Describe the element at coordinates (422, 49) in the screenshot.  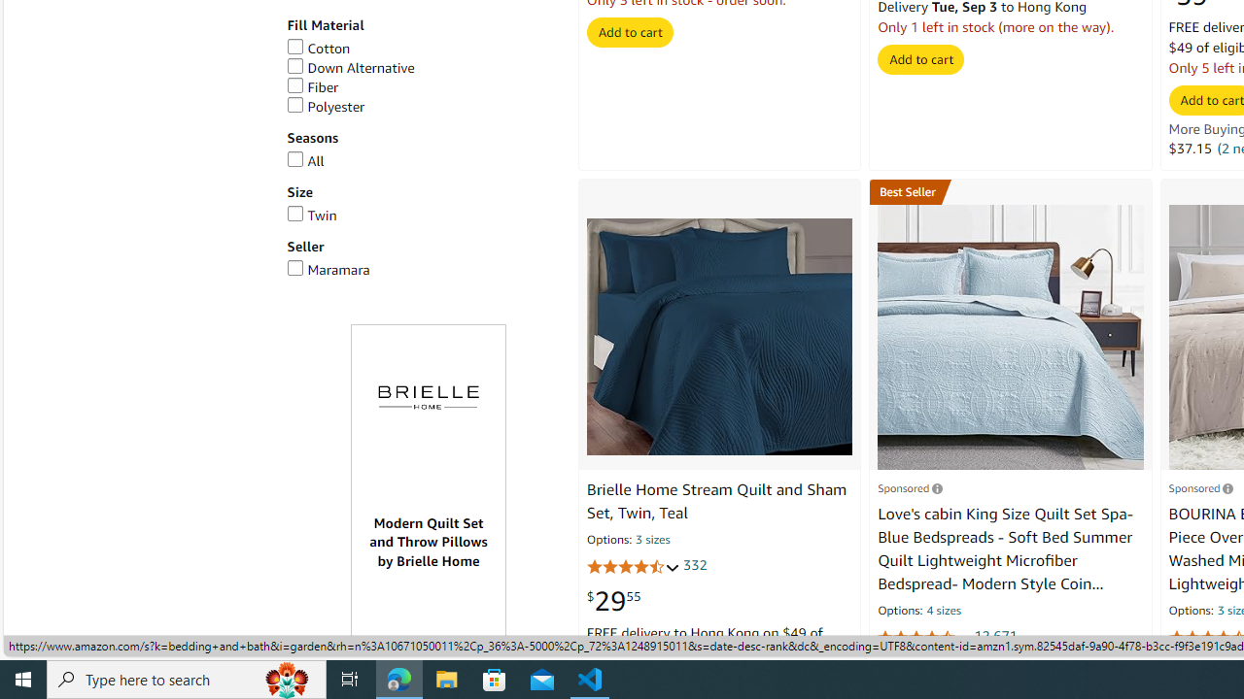
I see `Cotton` at that location.